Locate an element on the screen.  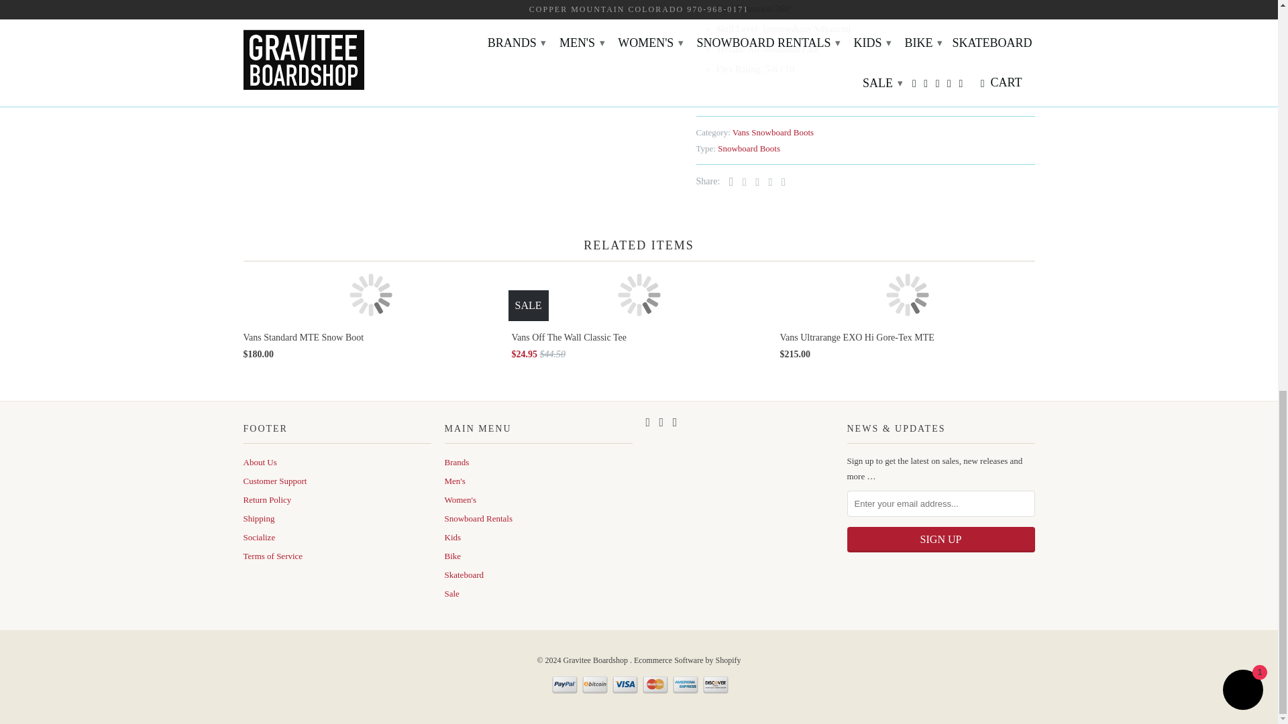
Share this on Twitter is located at coordinates (729, 181).